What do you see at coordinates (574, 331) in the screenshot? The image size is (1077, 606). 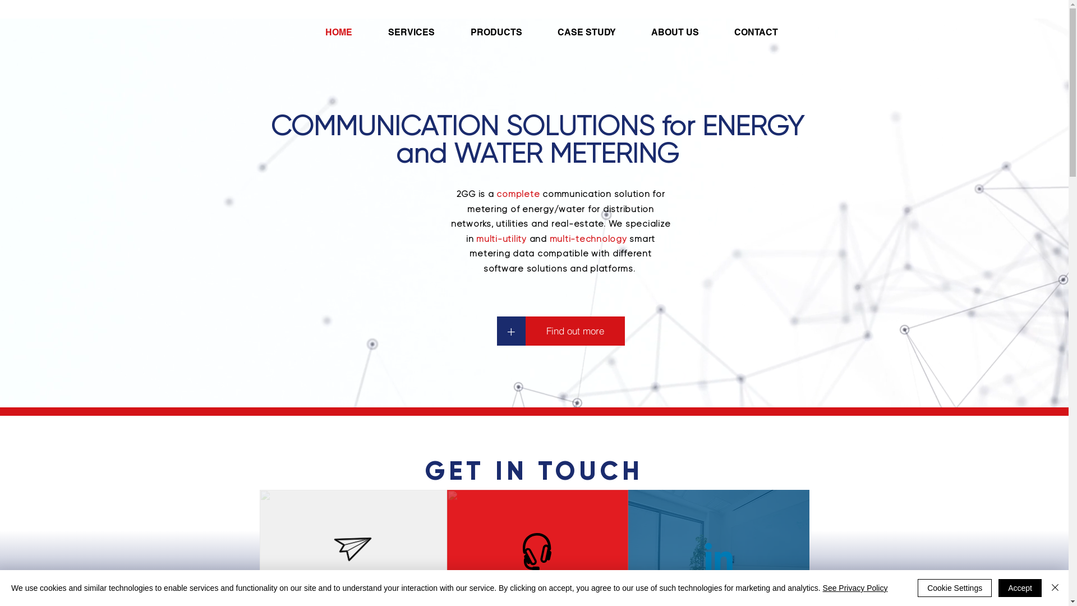 I see `Find out more` at bounding box center [574, 331].